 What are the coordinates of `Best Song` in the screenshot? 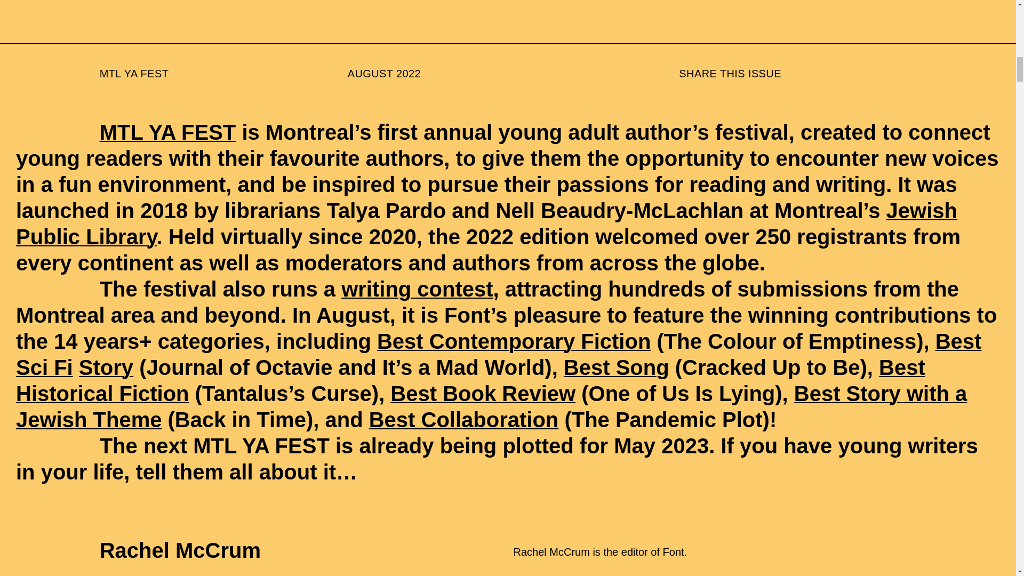 It's located at (617, 367).